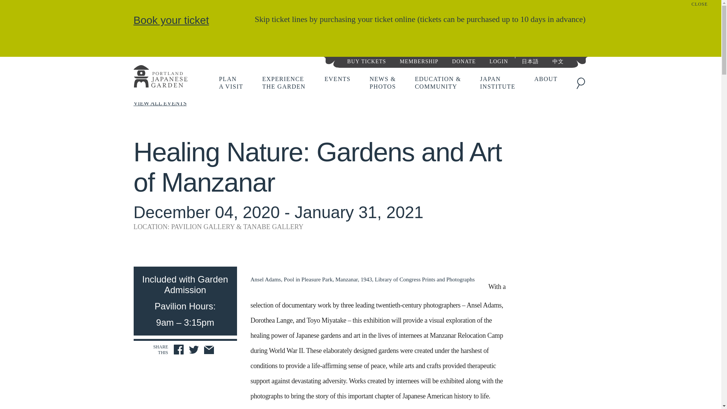  What do you see at coordinates (463, 61) in the screenshot?
I see `Portland Japanese Garden` at bounding box center [463, 61].